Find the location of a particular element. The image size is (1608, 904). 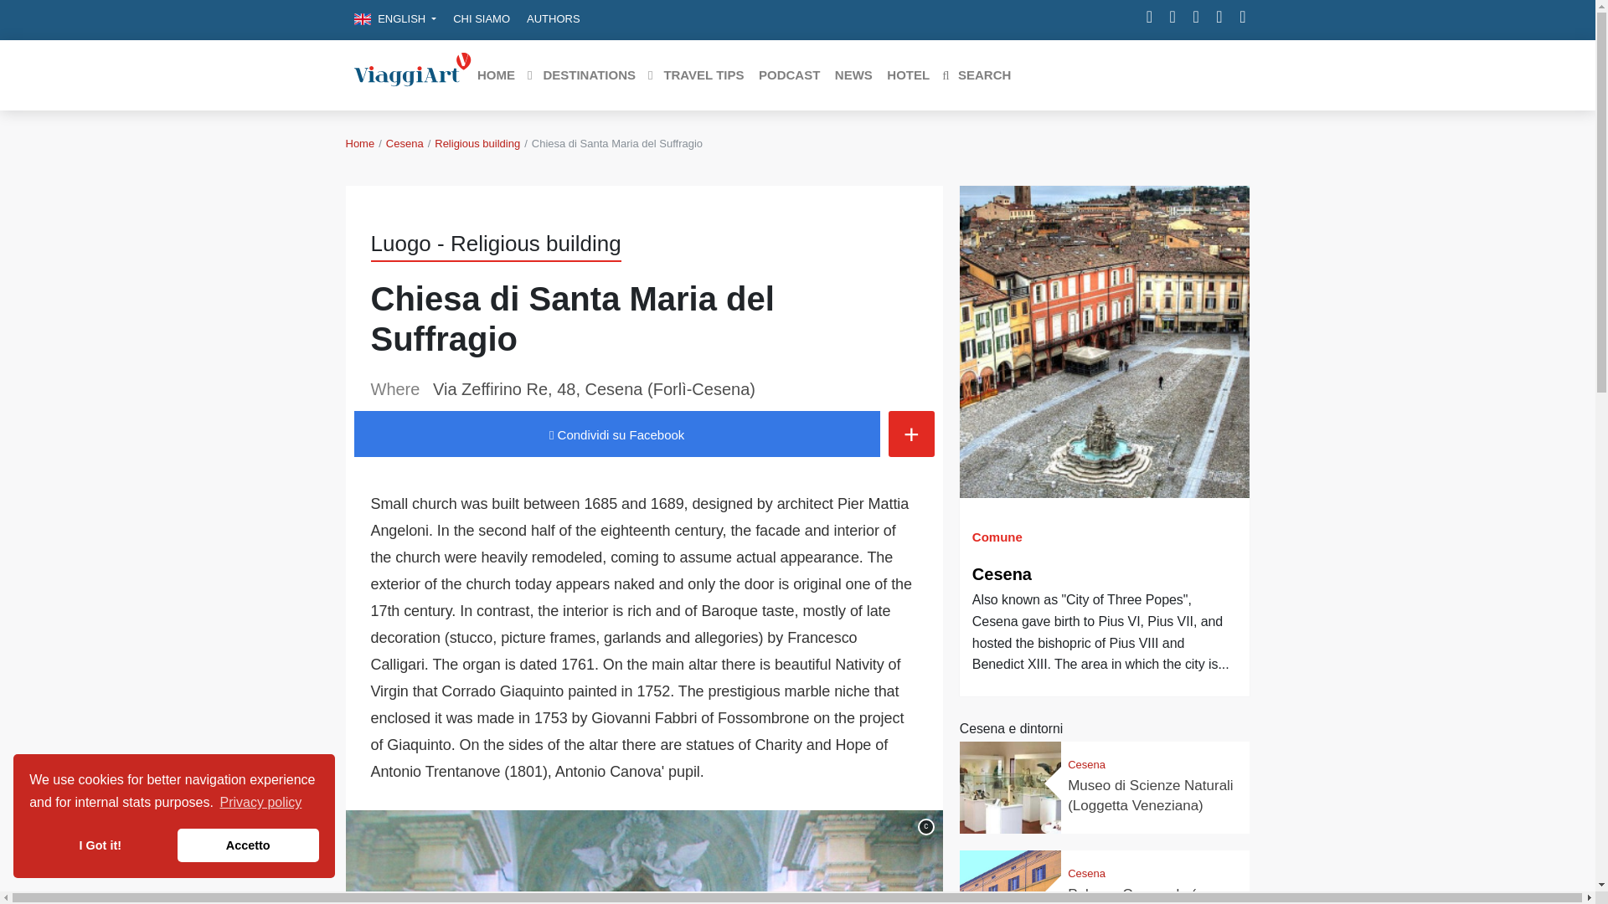

ENGLISH is located at coordinates (395, 19).